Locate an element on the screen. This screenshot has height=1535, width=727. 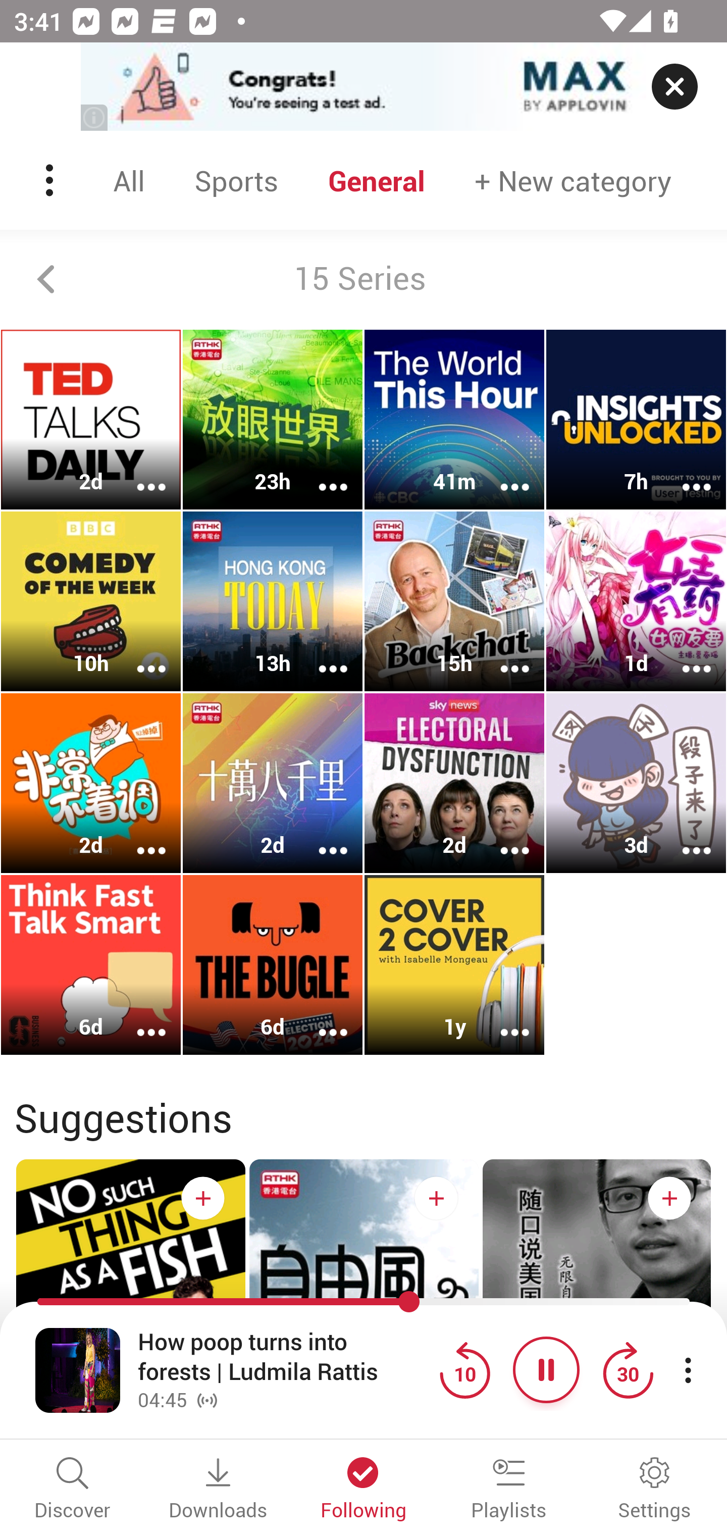
自由风自由PHONE 自由风自由PHONE Subscribe button is located at coordinates (363, 1312).